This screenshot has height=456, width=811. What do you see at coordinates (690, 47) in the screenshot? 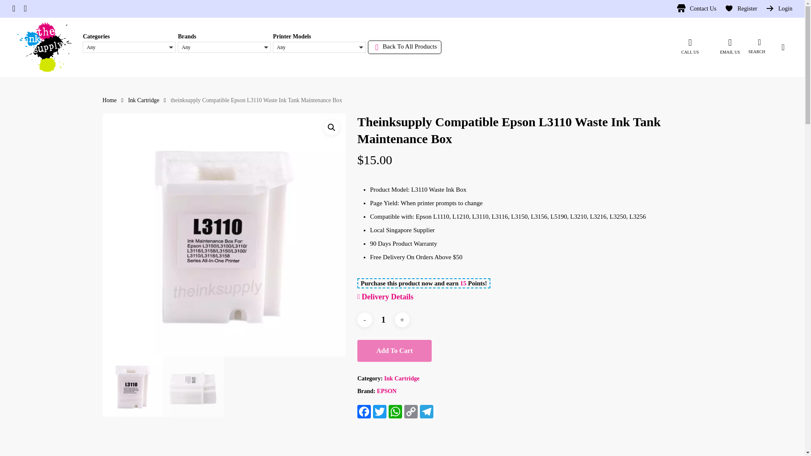
I see `CALL US` at bounding box center [690, 47].